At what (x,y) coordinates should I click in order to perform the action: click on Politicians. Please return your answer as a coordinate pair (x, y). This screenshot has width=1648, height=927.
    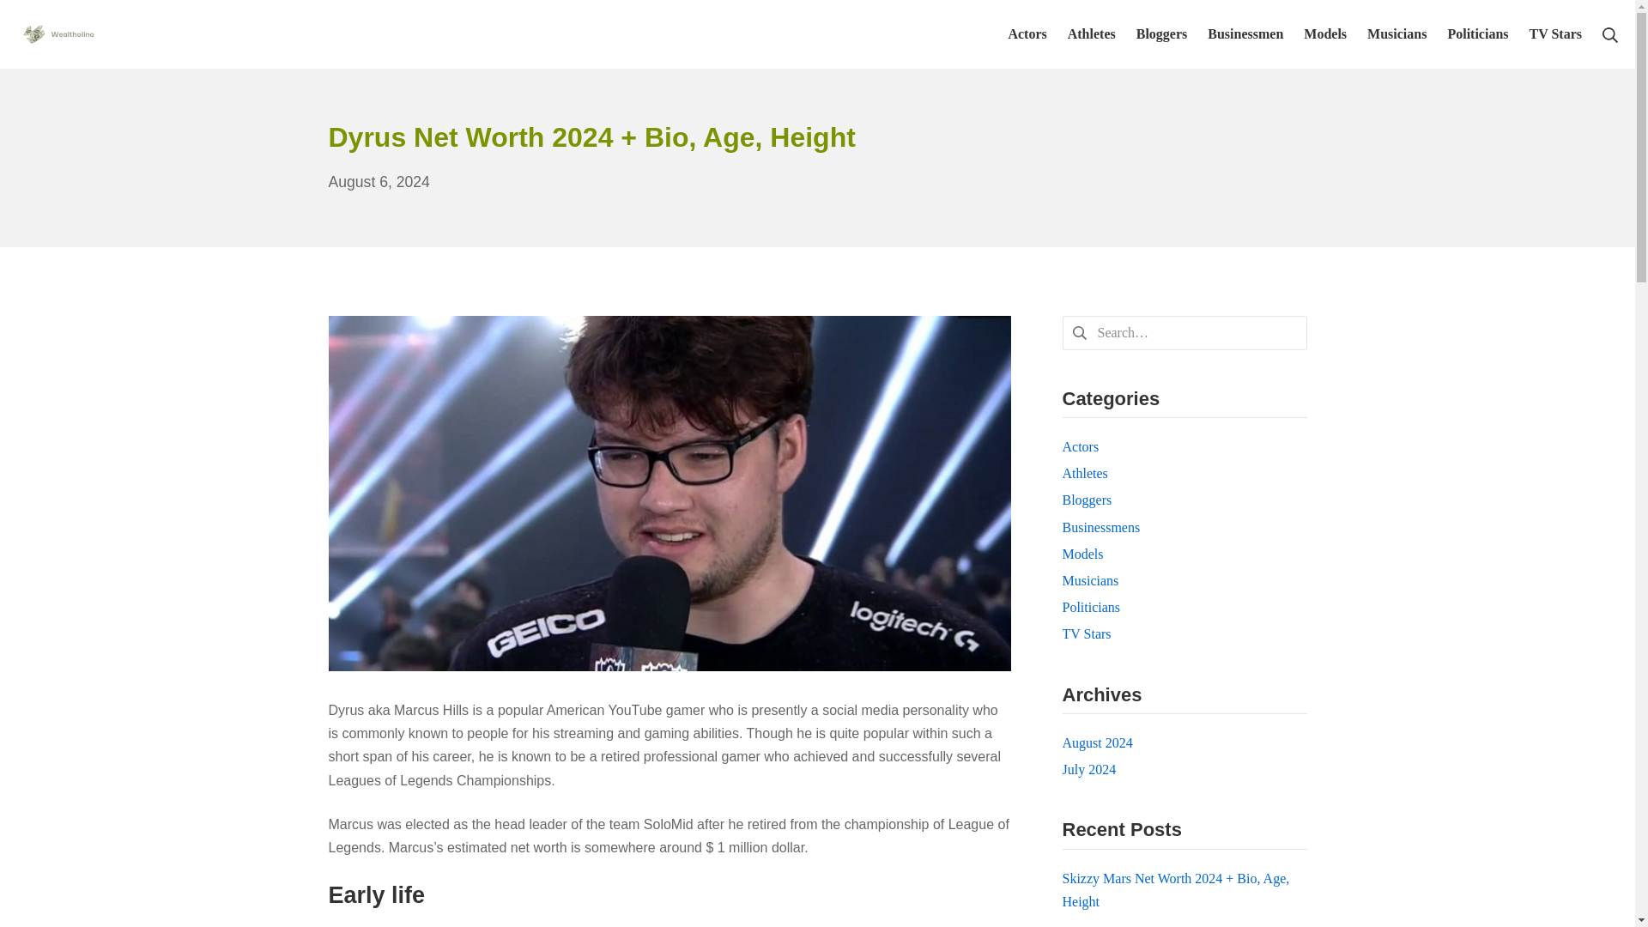
    Looking at the image, I should click on (1476, 33).